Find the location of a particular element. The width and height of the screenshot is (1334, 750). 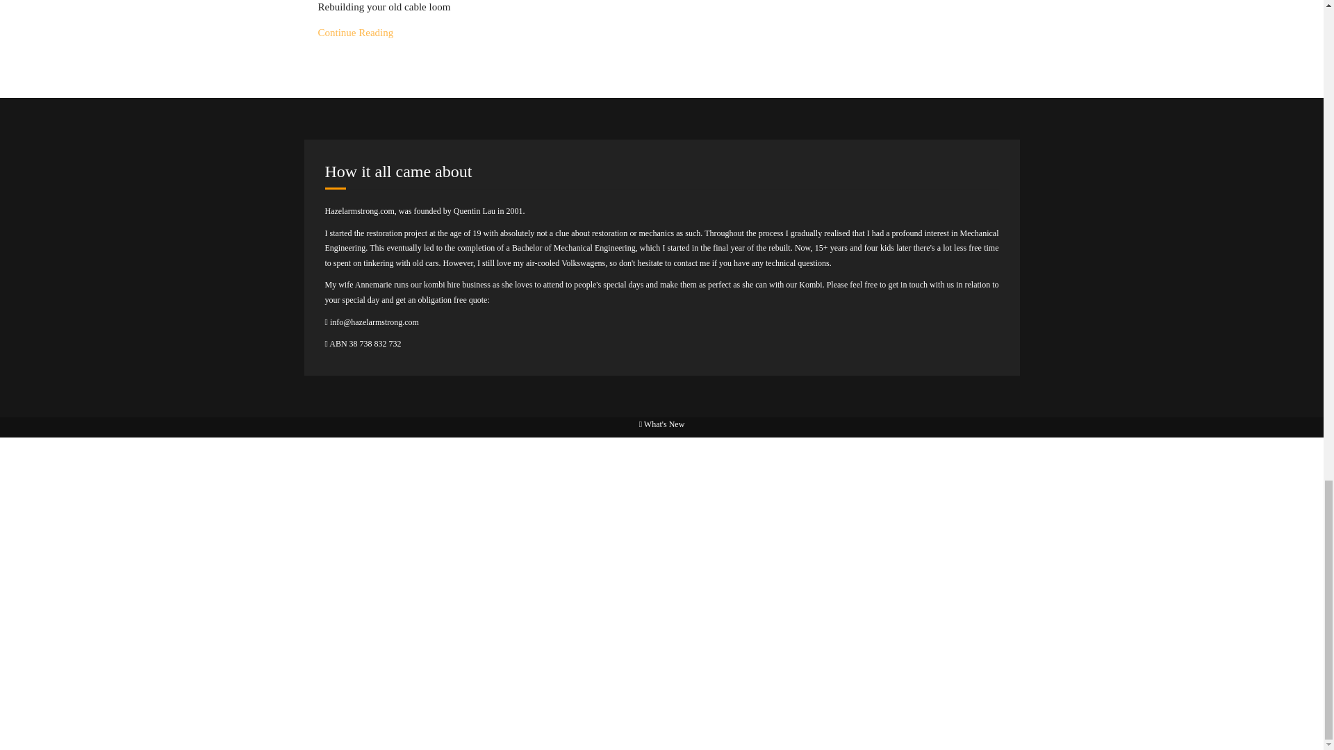

Contact Quentin is located at coordinates (373, 322).